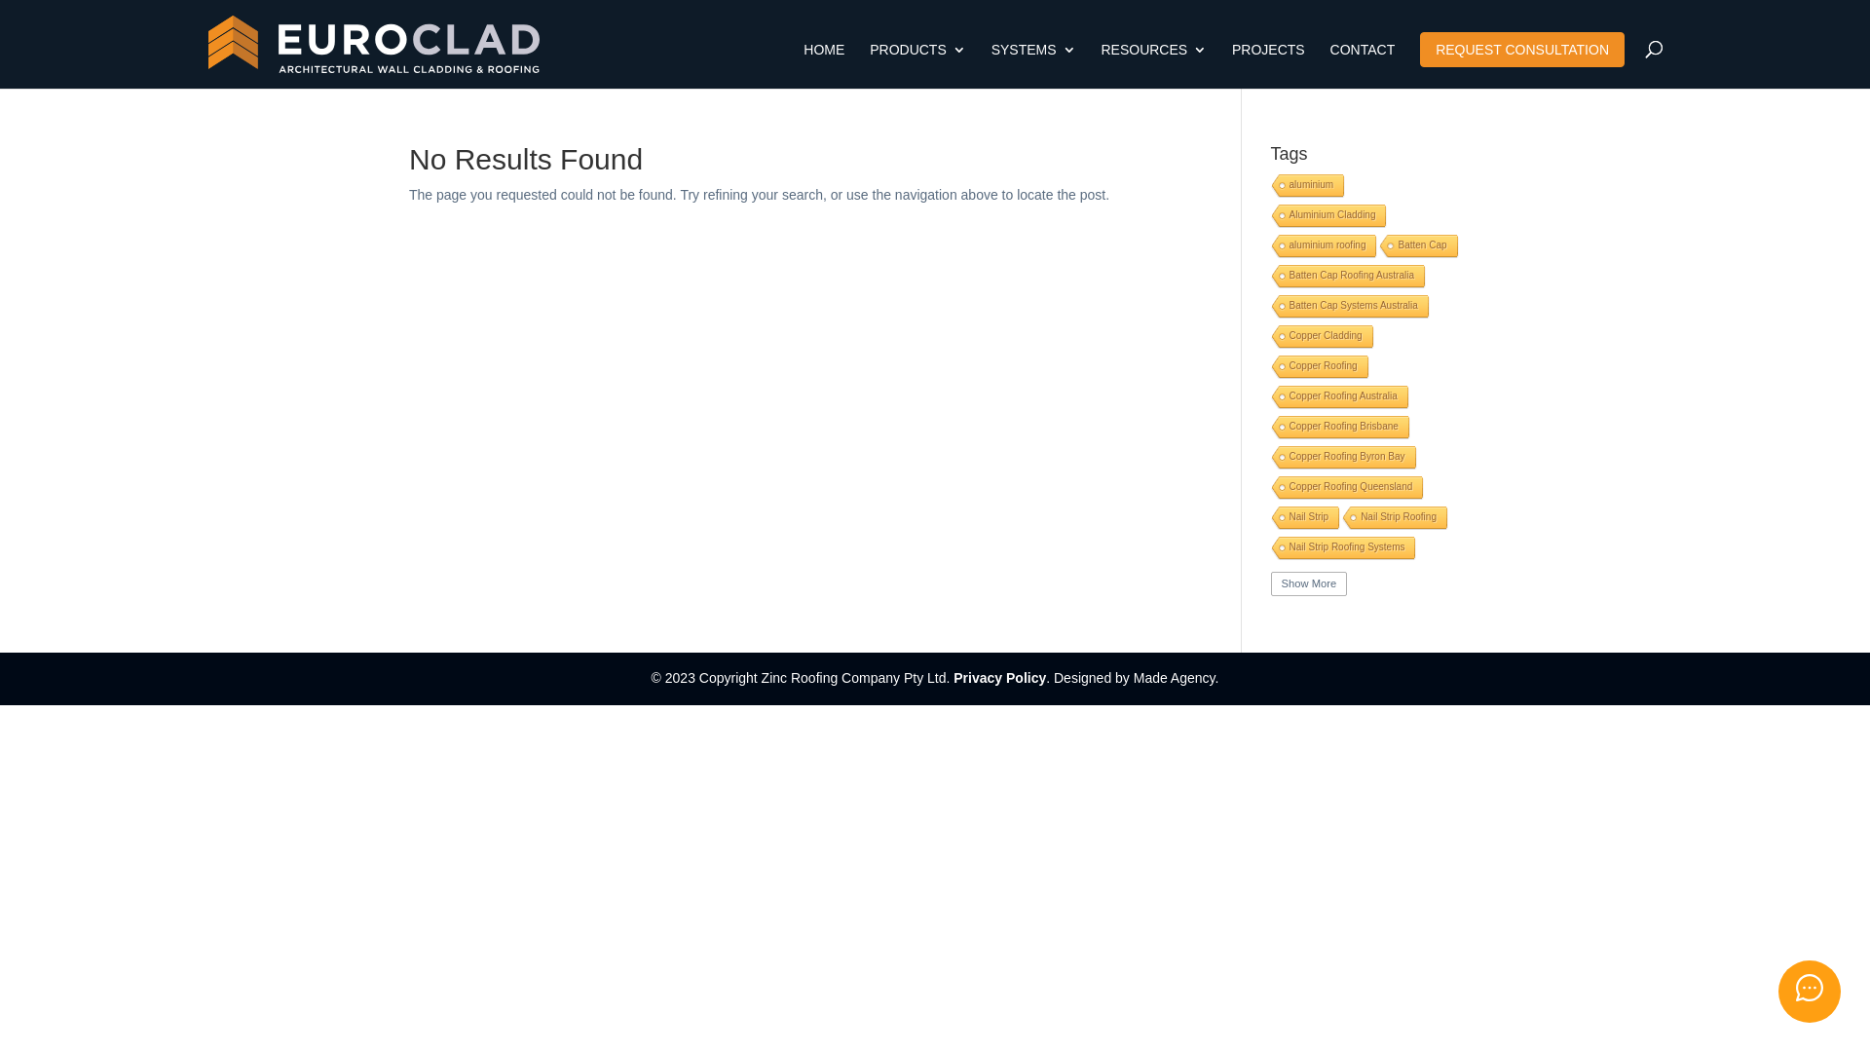 The height and width of the screenshot is (1052, 1870). I want to click on aluminium, so click(1307, 187).